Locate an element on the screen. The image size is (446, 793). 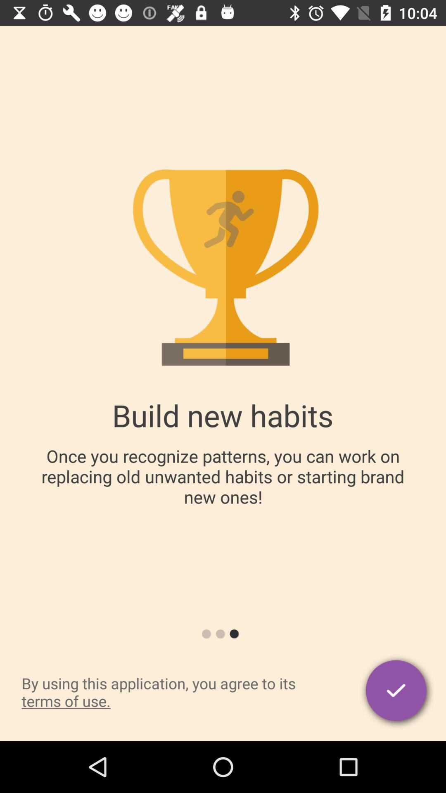
click the item to the right of by using this is located at coordinates (397, 692).